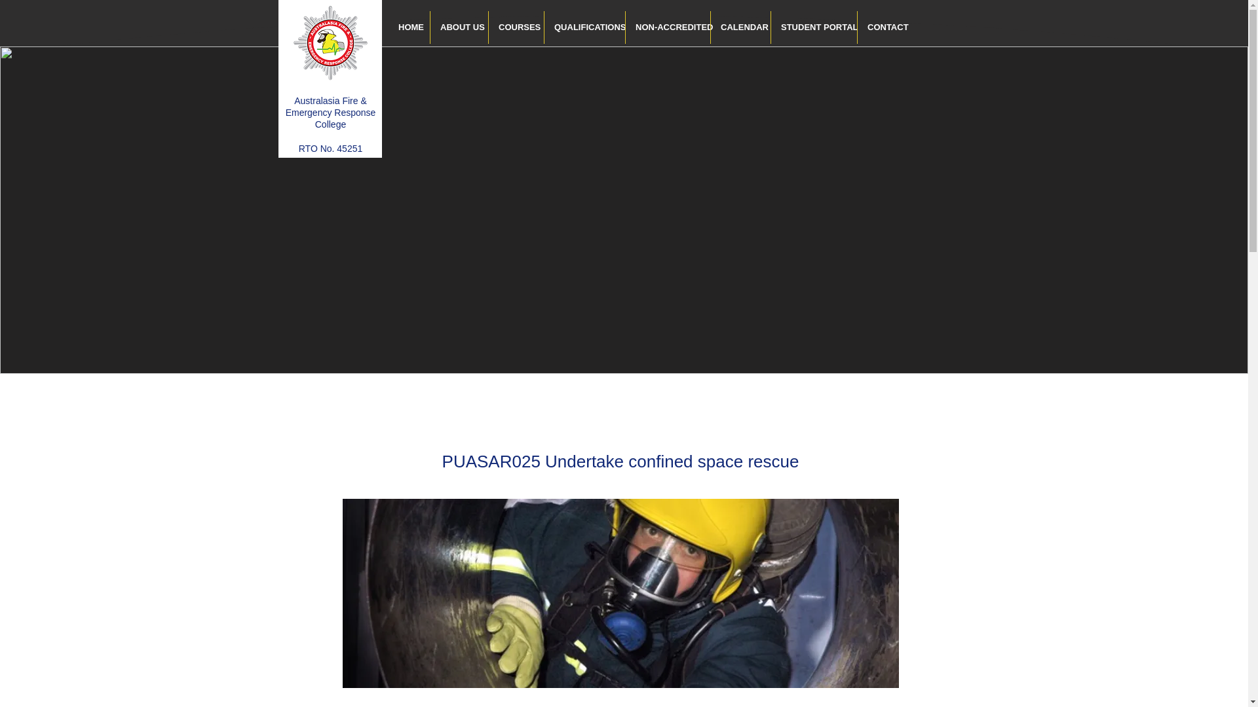 The height and width of the screenshot is (707, 1258). Describe the element at coordinates (814, 27) in the screenshot. I see `STUDENT PORTAL` at that location.